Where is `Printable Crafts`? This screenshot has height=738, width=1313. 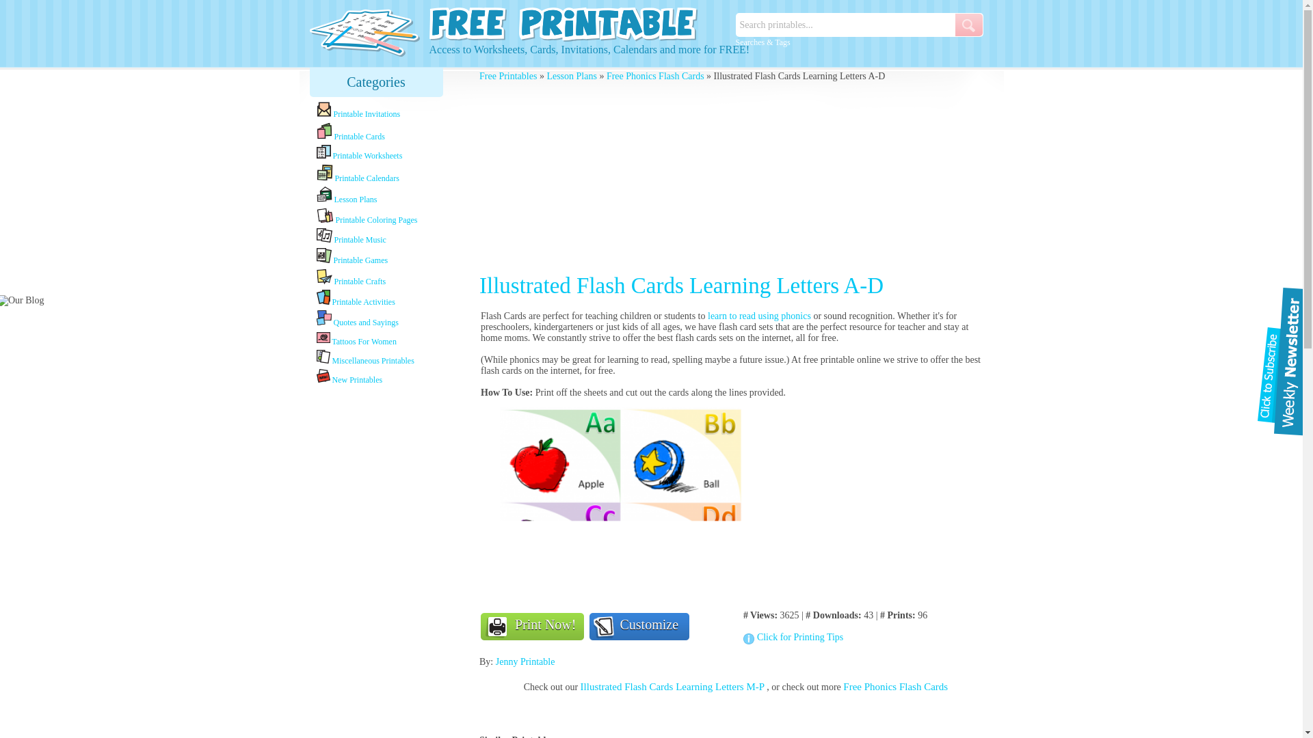
Printable Crafts is located at coordinates (382, 277).